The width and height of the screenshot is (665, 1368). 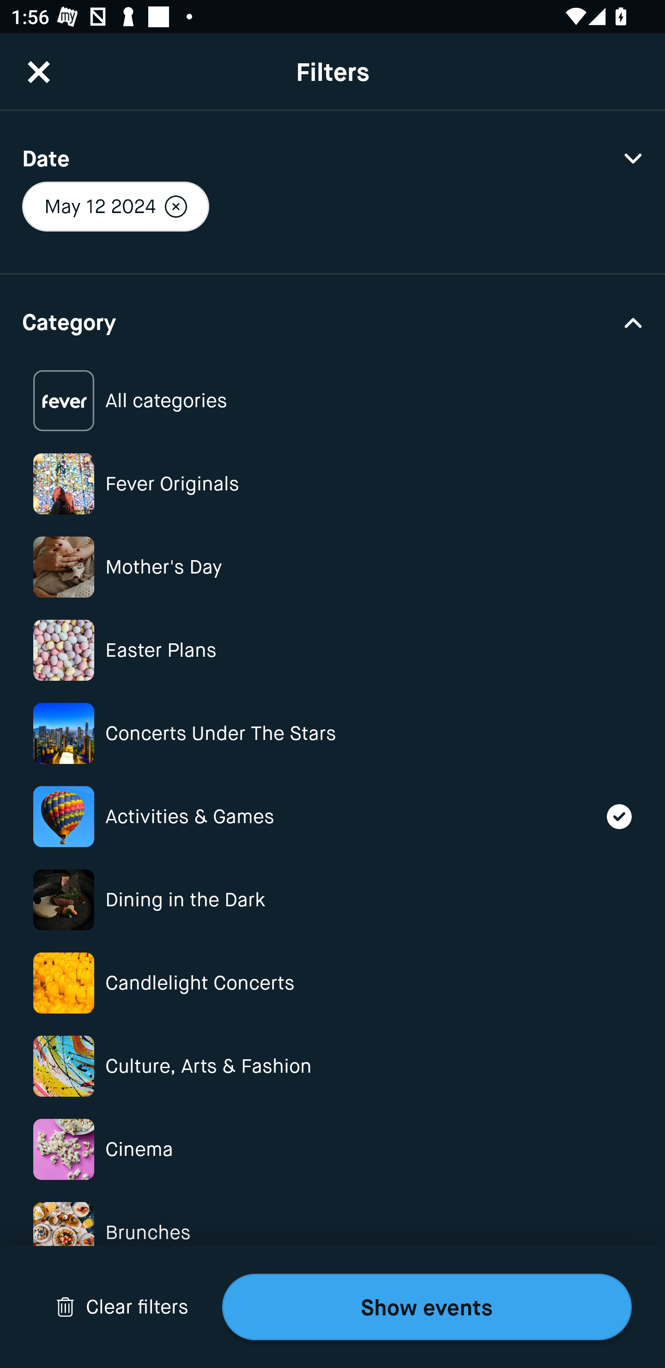 I want to click on Show events, so click(x=427, y=1307).